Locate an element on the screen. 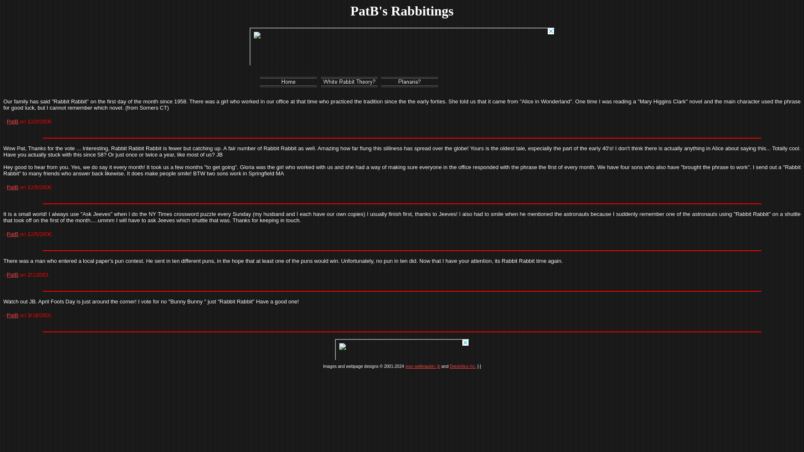 This screenshot has width=804, height=452. 3rd party ad content is located at coordinates (402, 46).